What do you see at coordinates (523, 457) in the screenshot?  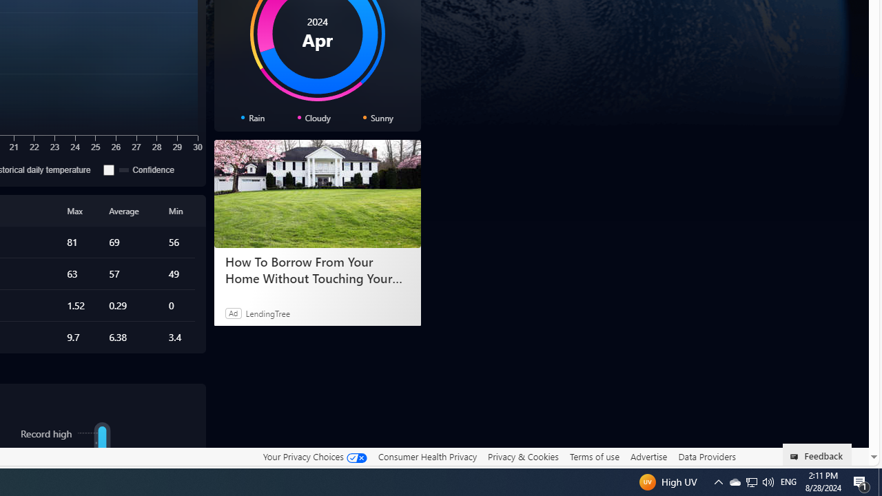 I see `Privacy & Cookies` at bounding box center [523, 457].